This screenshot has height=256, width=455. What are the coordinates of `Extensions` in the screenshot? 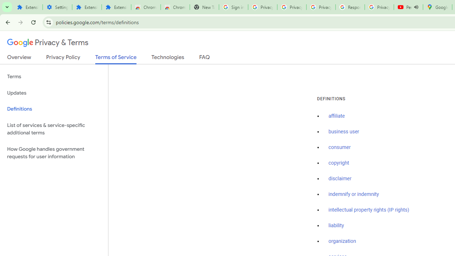 It's located at (28, 7).